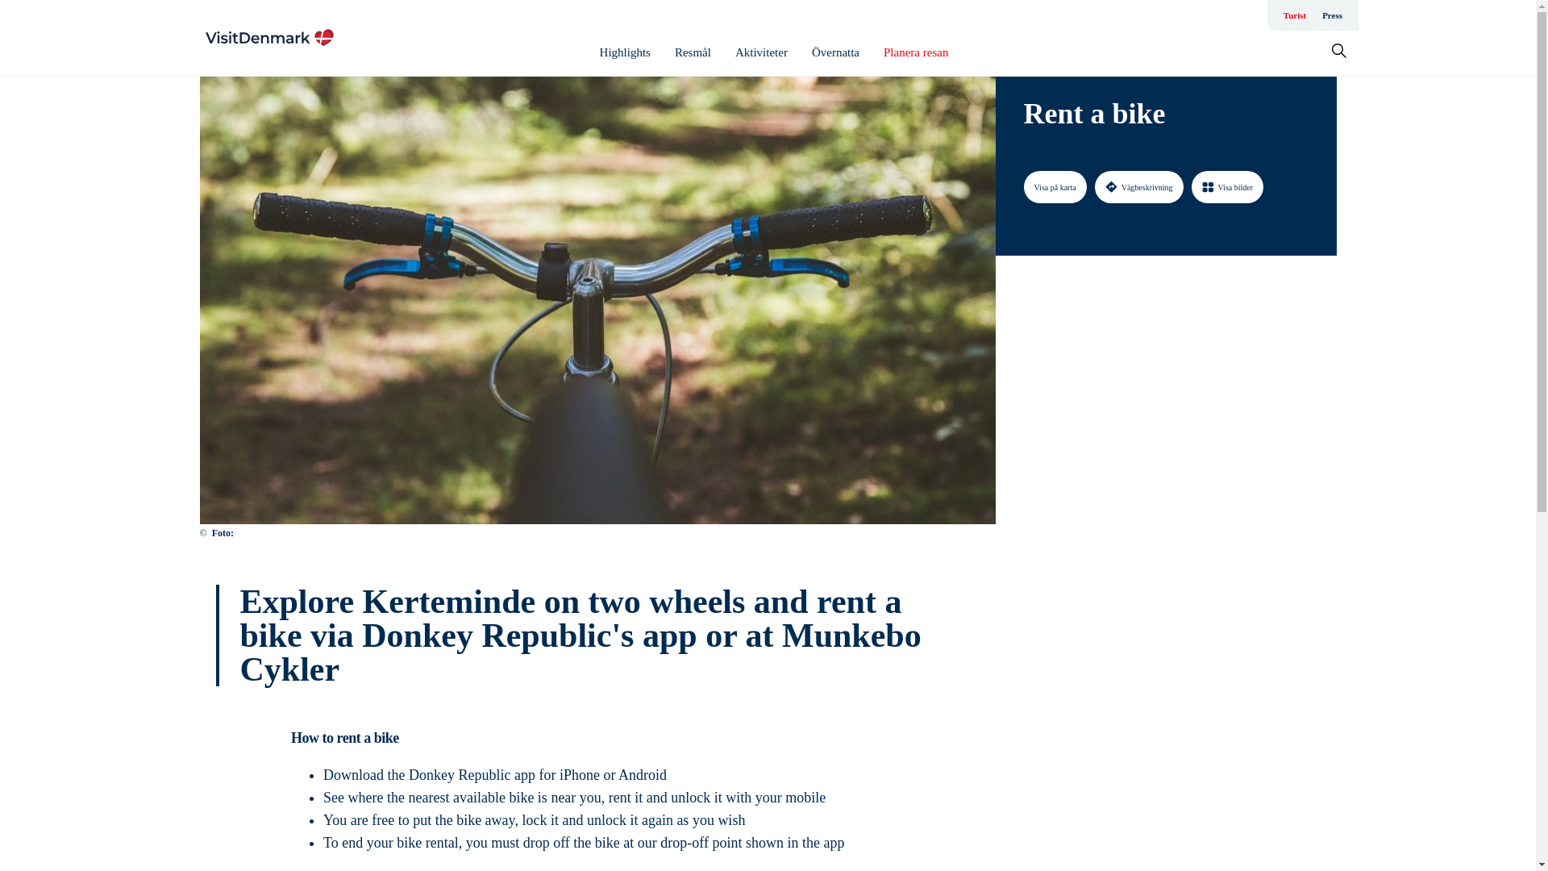 Image resolution: width=1548 pixels, height=871 pixels. I want to click on Planera resan, so click(916, 52).